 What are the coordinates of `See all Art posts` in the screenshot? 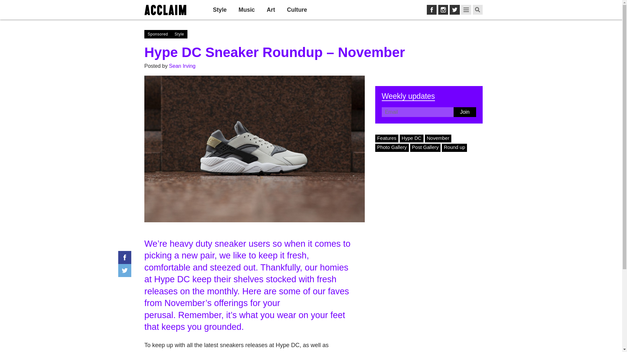 It's located at (271, 10).